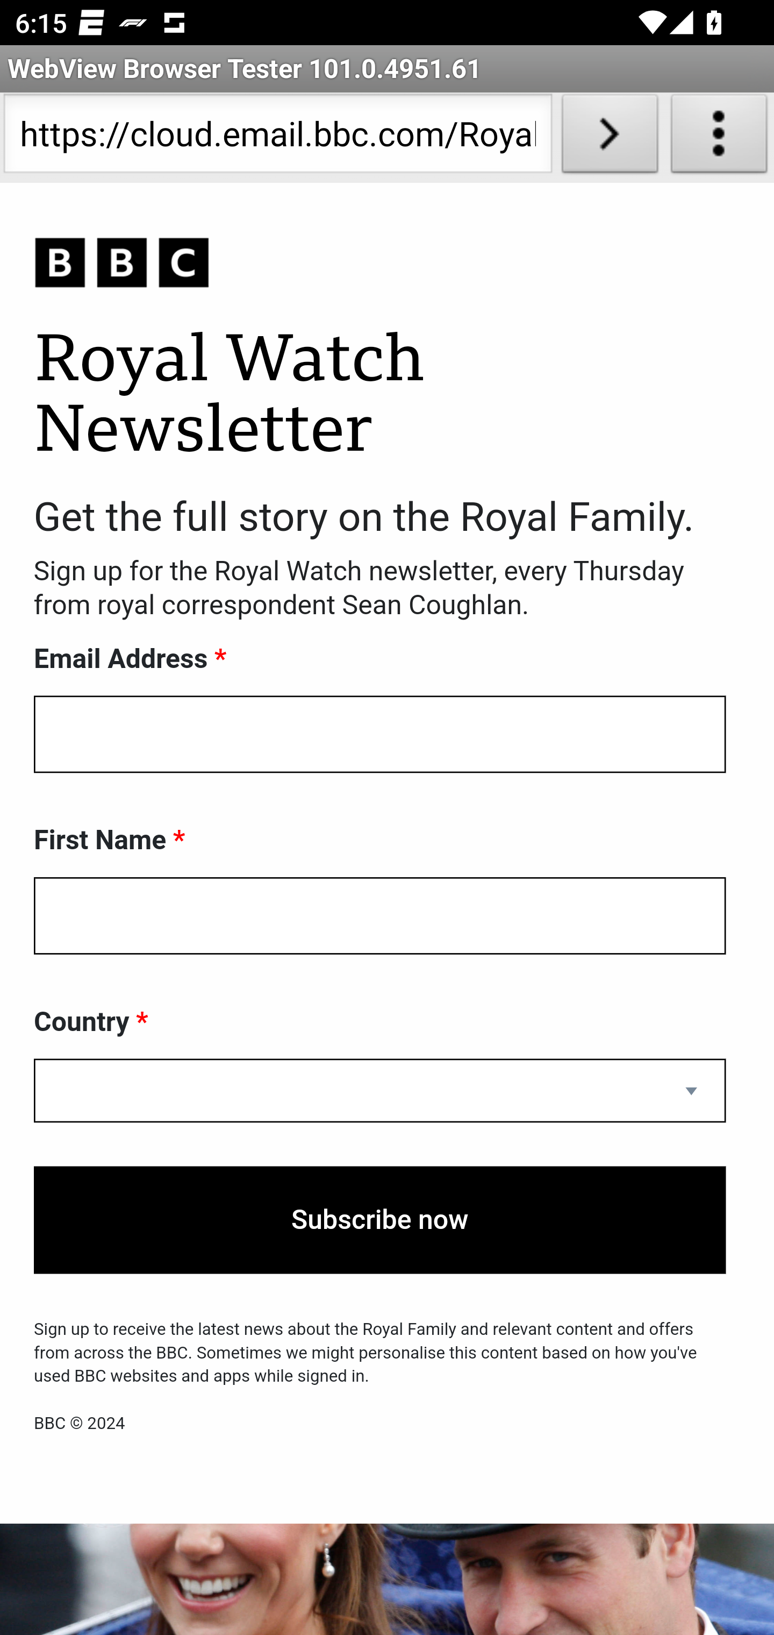  I want to click on About WebView, so click(719, 138).